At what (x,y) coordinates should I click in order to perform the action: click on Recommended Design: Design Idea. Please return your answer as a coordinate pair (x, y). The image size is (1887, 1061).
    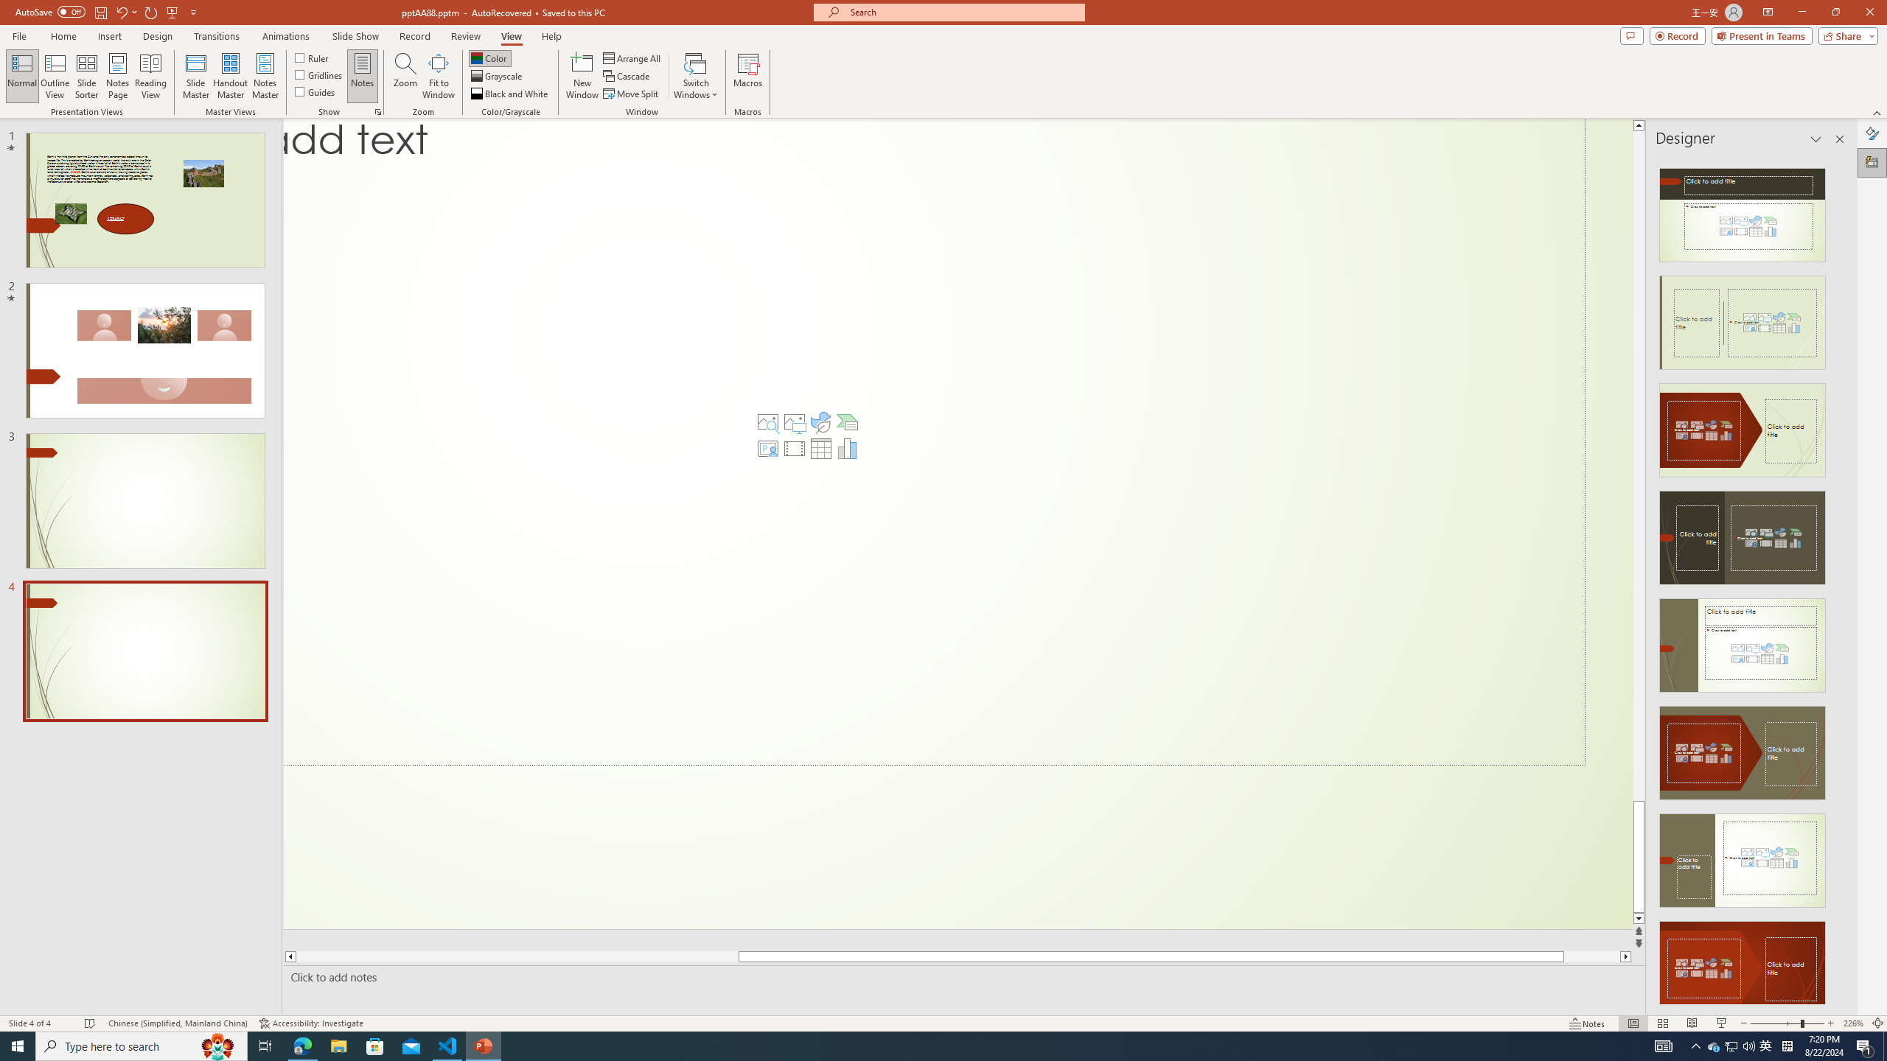
    Looking at the image, I should click on (1743, 211).